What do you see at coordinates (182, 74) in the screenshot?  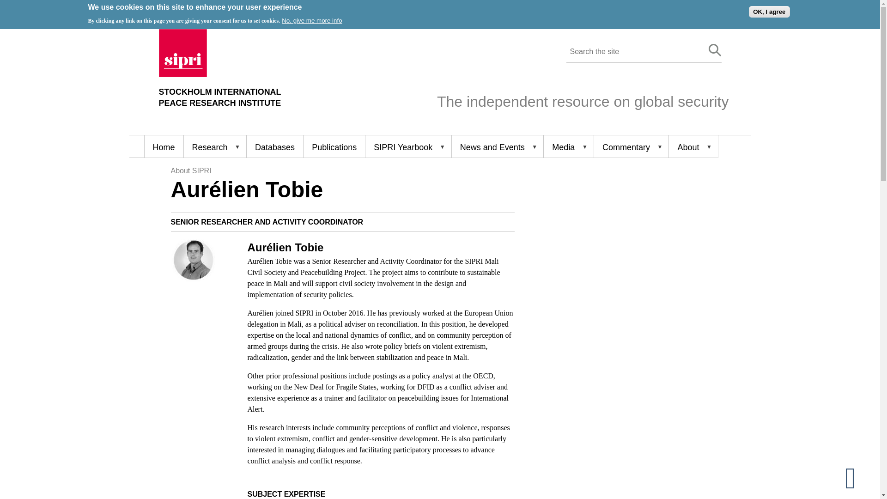 I see `Home` at bounding box center [182, 74].